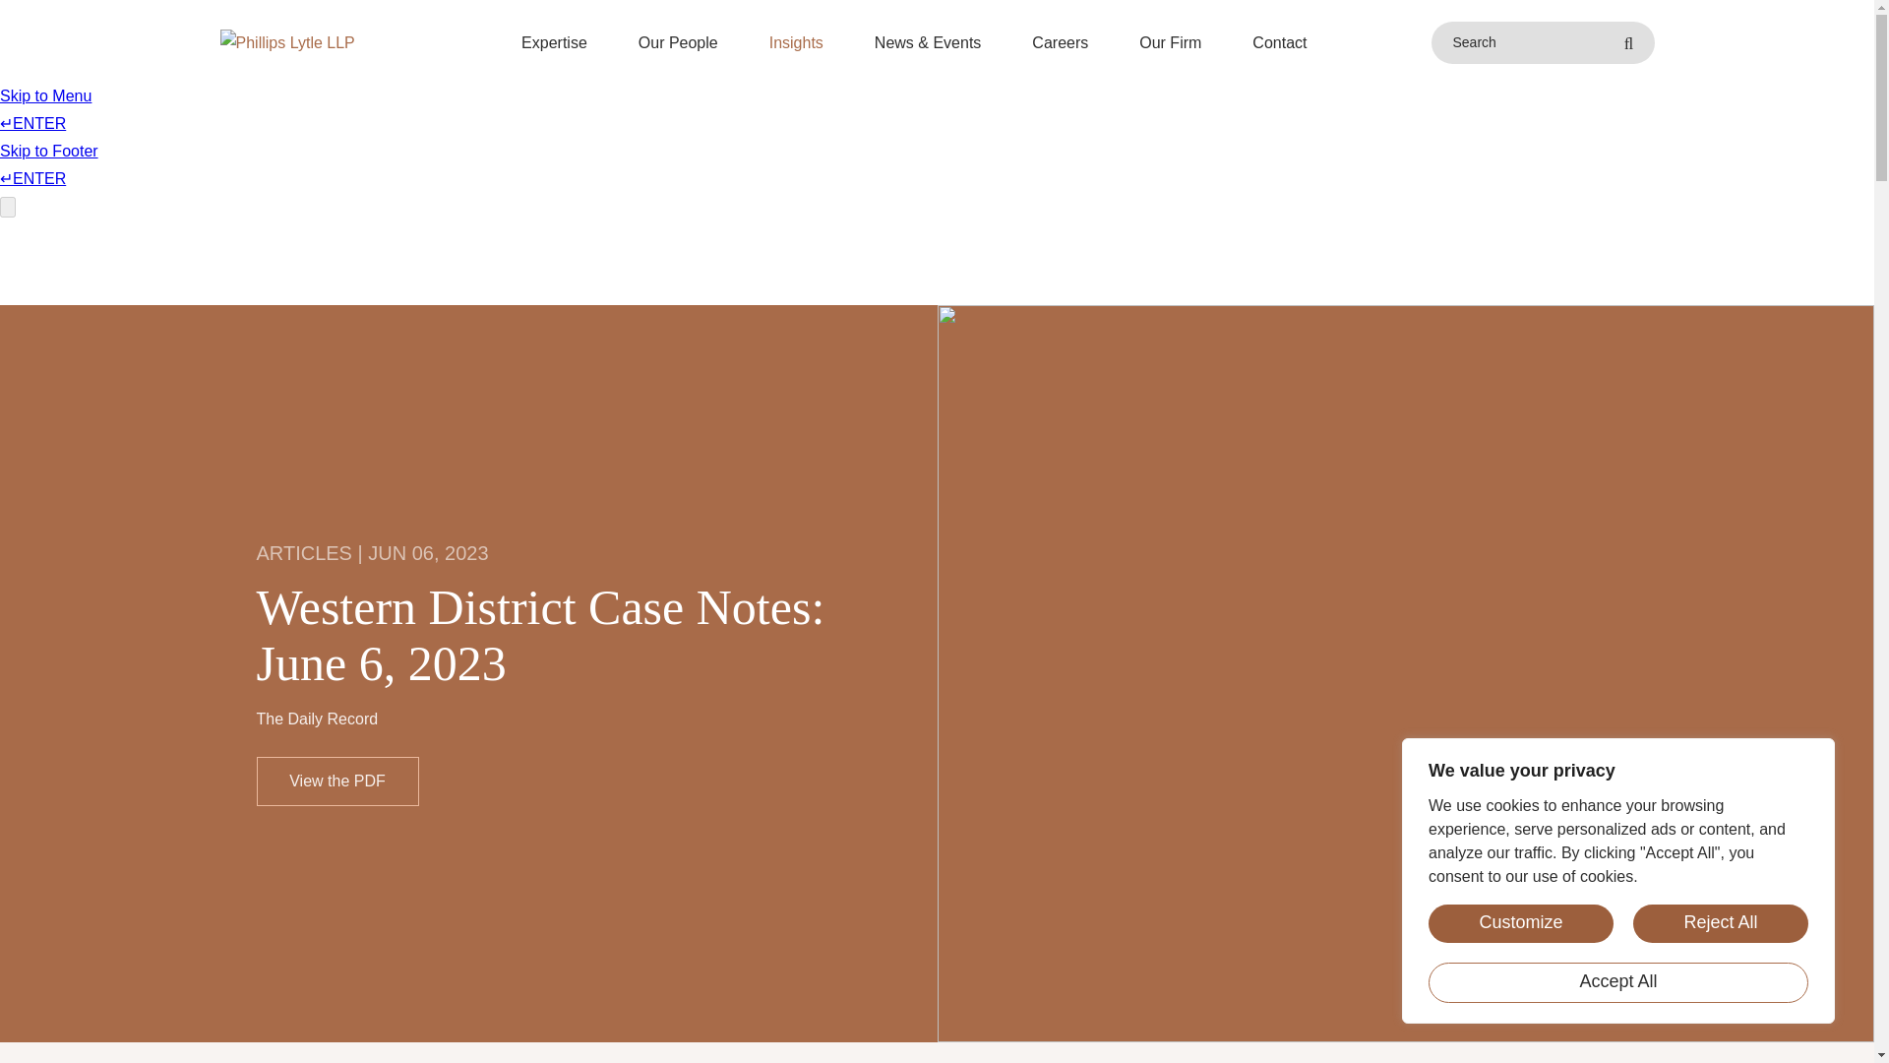  I want to click on Reject All, so click(1720, 923).